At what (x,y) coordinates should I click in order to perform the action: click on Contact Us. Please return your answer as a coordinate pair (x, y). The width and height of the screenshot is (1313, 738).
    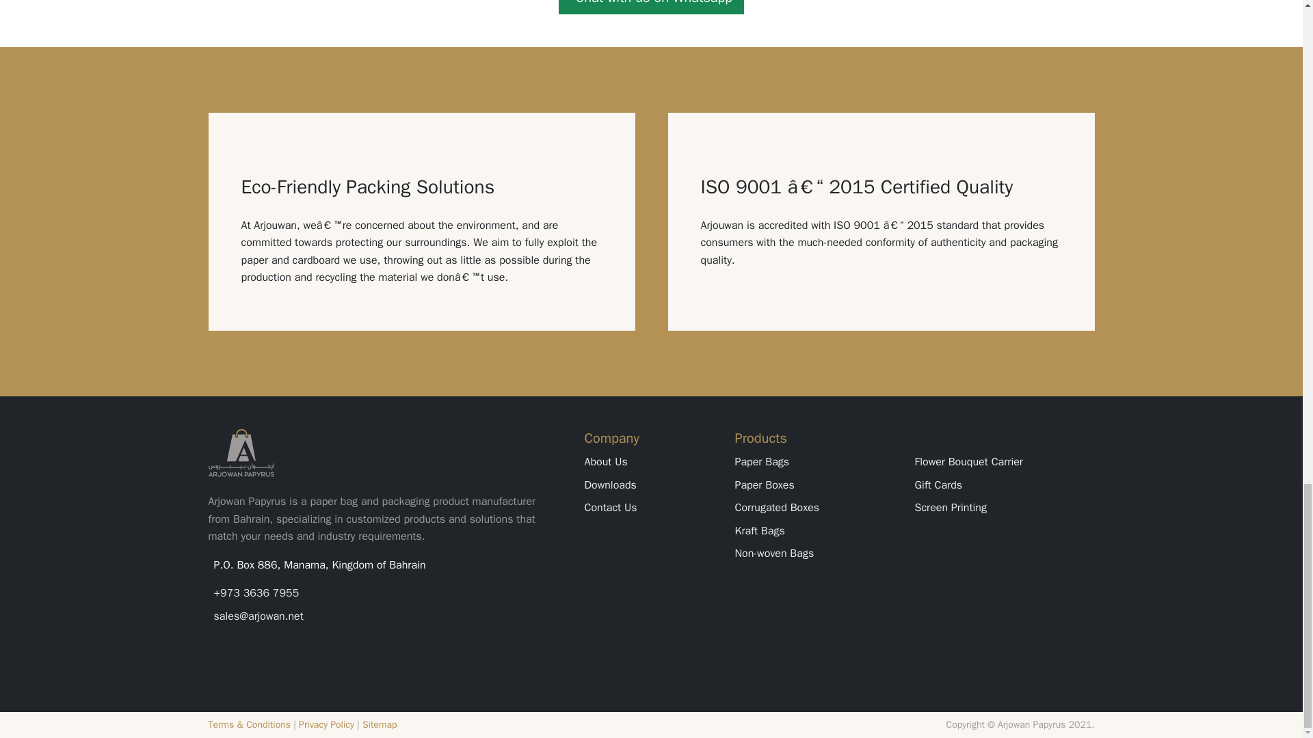
    Looking at the image, I should click on (610, 507).